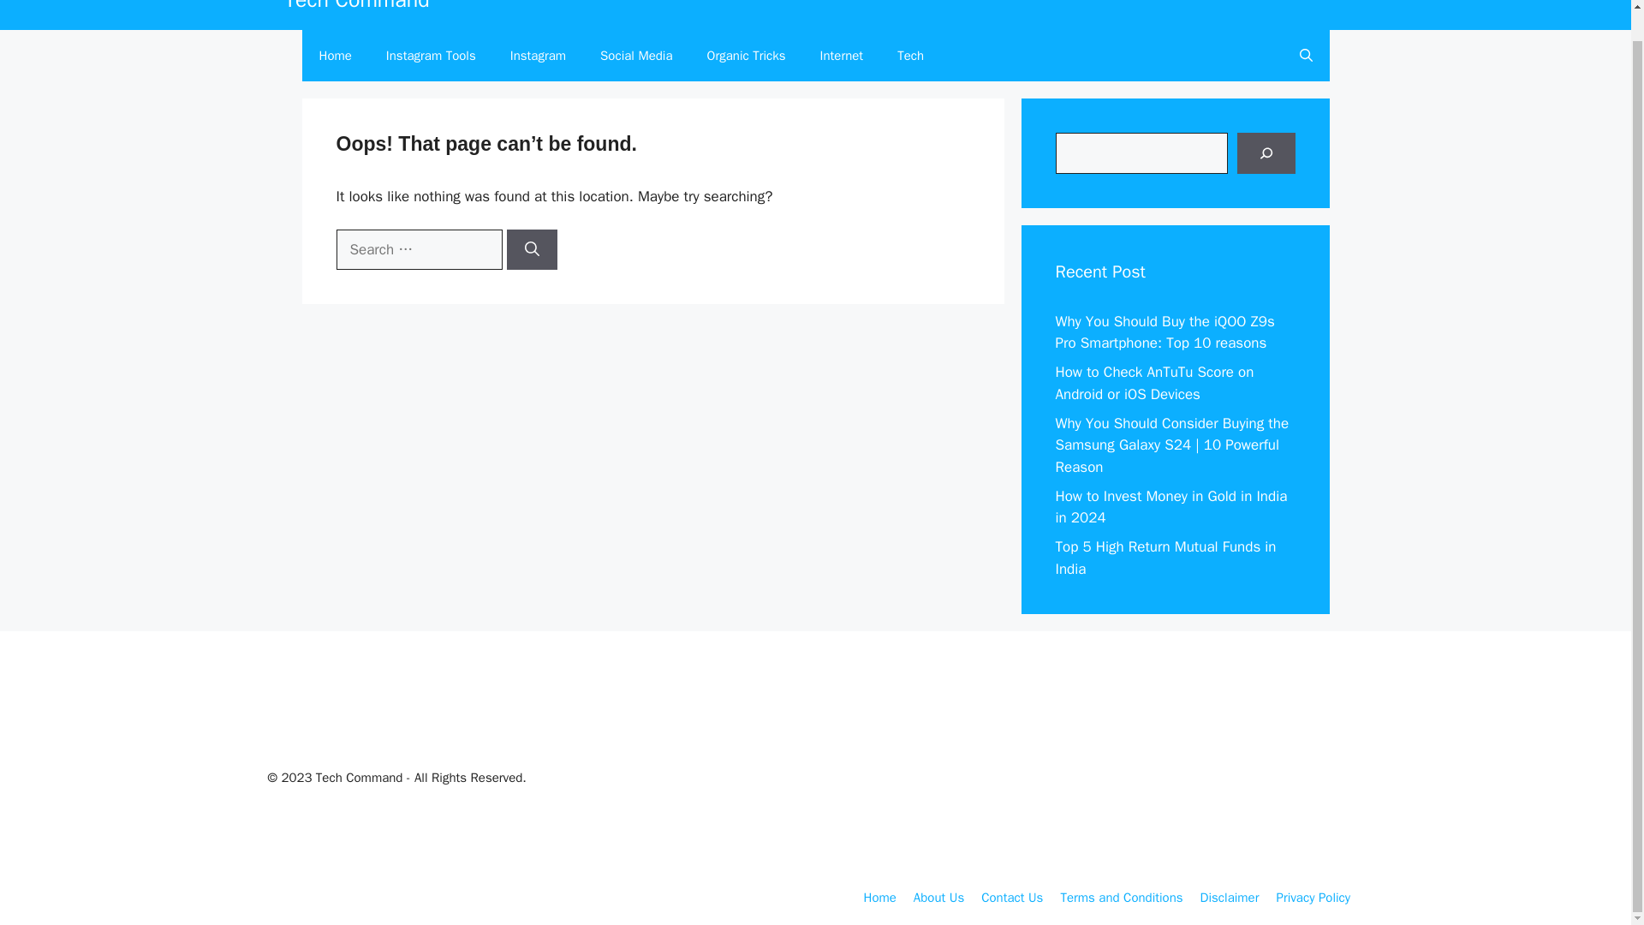 The height and width of the screenshot is (925, 1644). Describe the element at coordinates (356, 7) in the screenshot. I see `Tech Command` at that location.